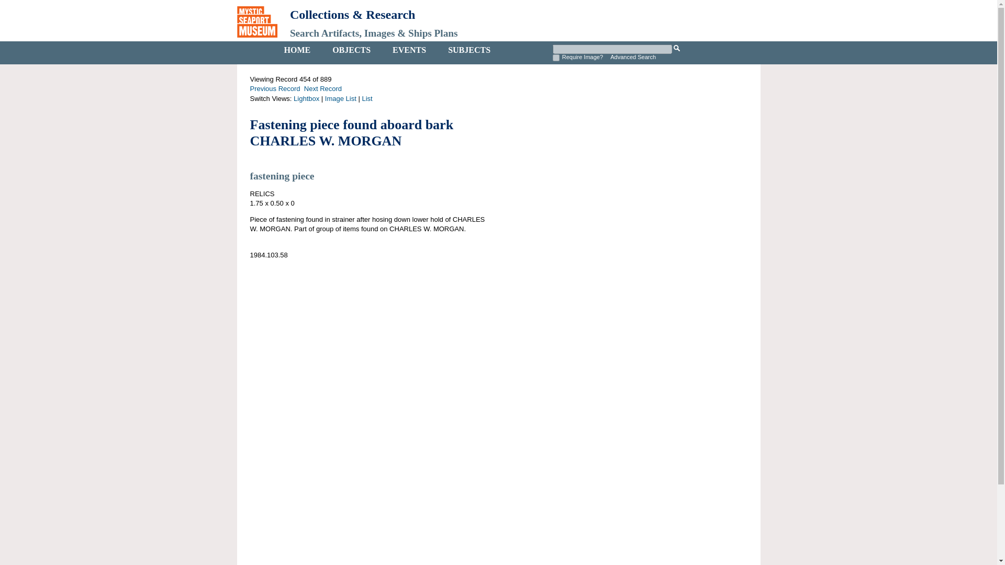 The height and width of the screenshot is (565, 1005). Describe the element at coordinates (306, 98) in the screenshot. I see `Lightbox` at that location.